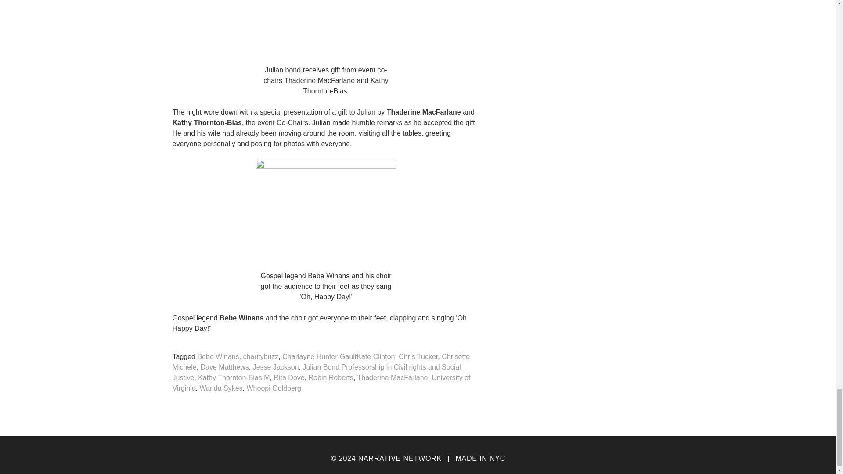 Image resolution: width=843 pixels, height=474 pixels. What do you see at coordinates (331, 378) in the screenshot?
I see `Robin Roberts` at bounding box center [331, 378].